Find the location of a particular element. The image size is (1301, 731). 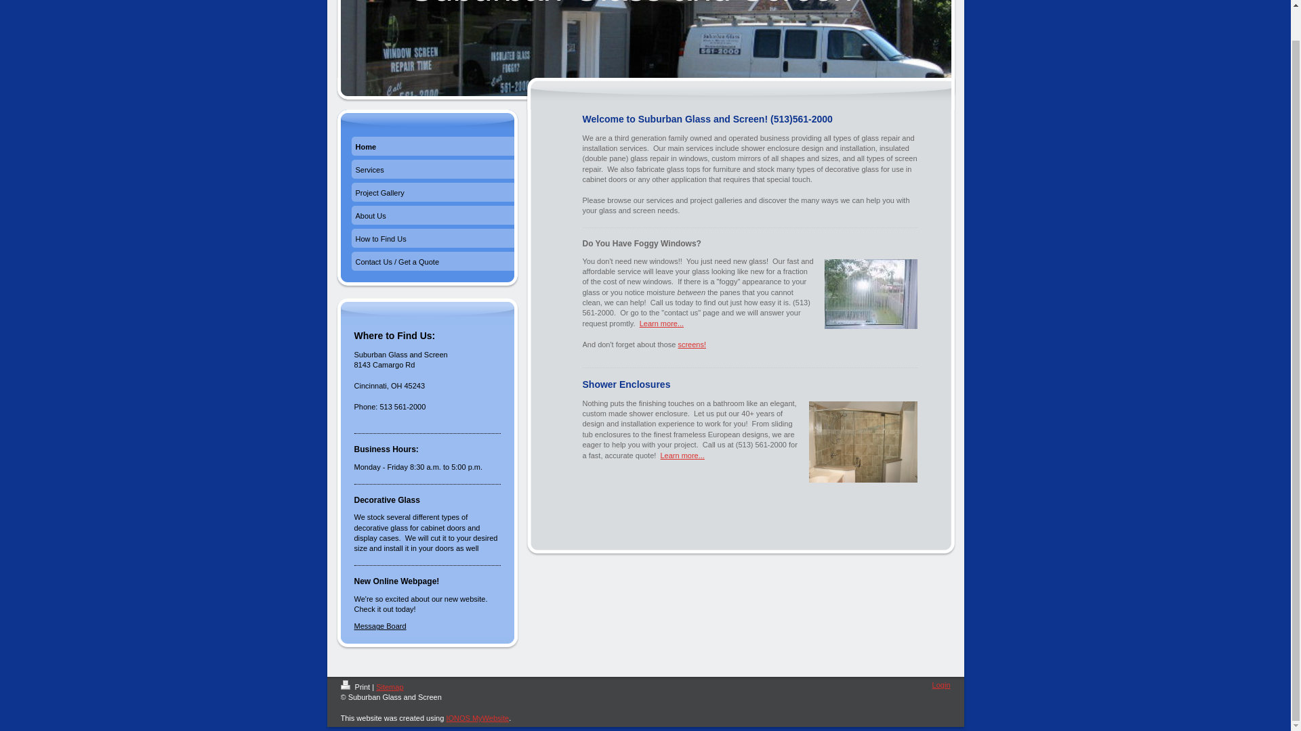

Print is located at coordinates (356, 686).